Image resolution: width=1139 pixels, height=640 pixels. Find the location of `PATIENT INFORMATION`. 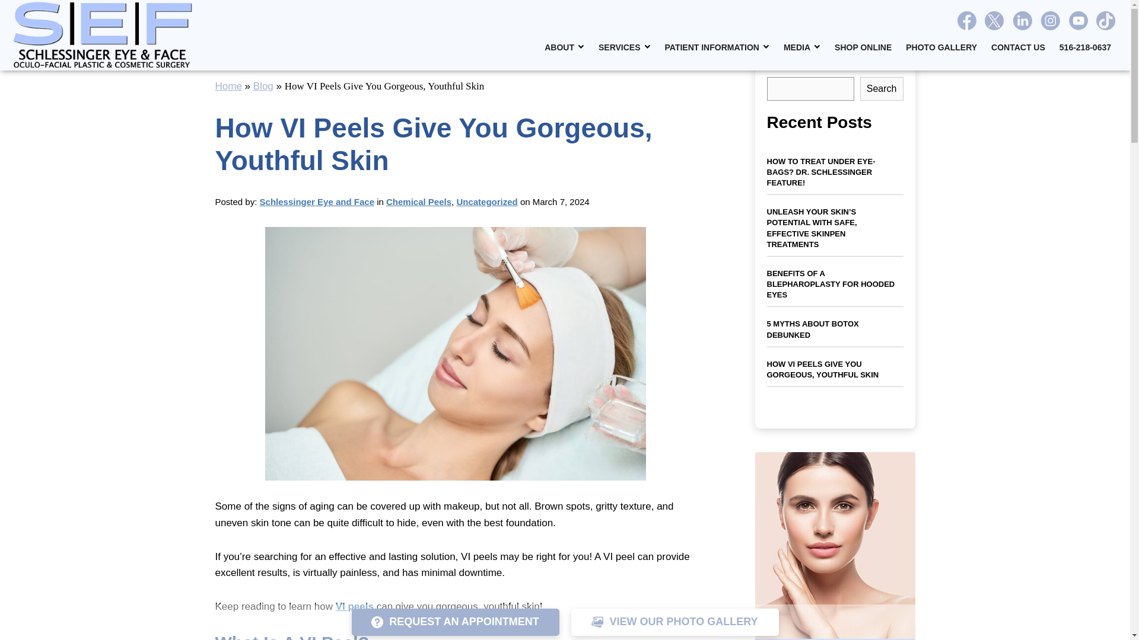

PATIENT INFORMATION is located at coordinates (717, 47).